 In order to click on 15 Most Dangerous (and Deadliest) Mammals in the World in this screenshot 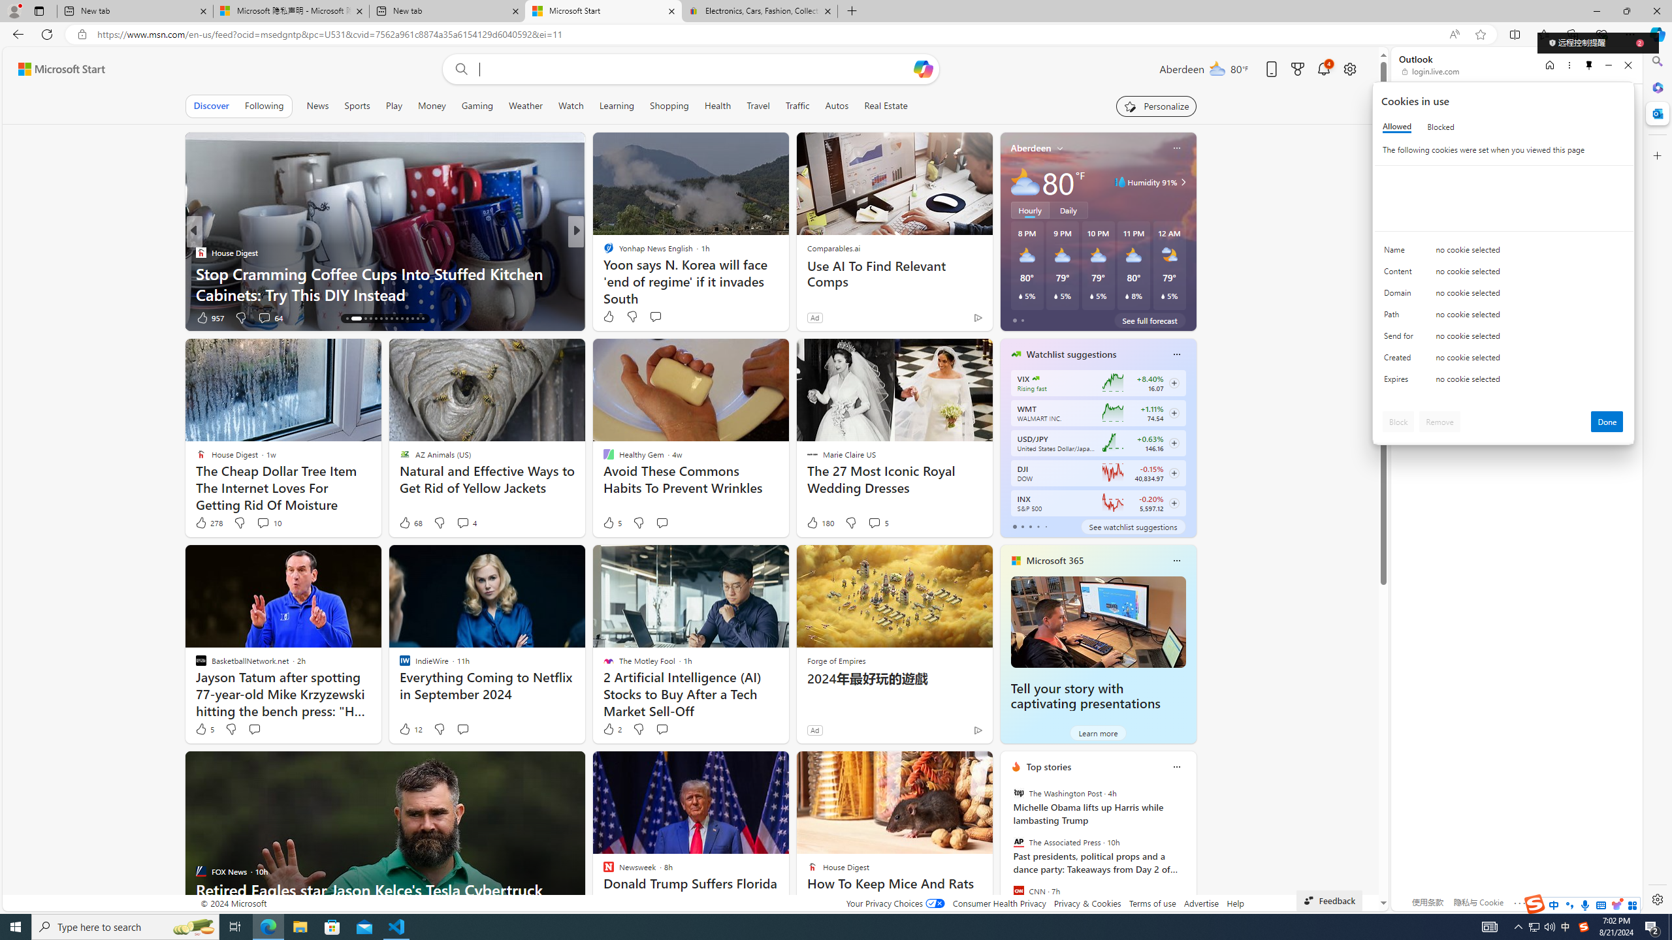, I will do `click(786, 283)`.